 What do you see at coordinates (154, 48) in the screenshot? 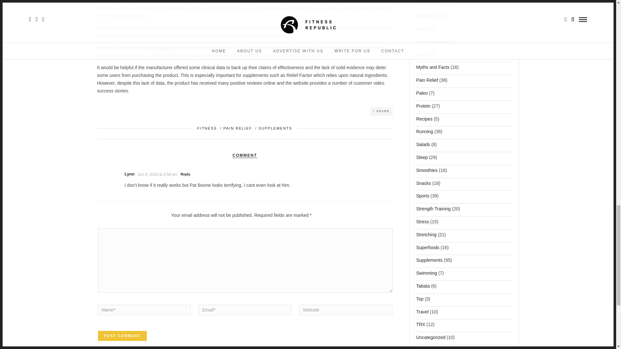
I see `joint pain symptoms` at bounding box center [154, 48].